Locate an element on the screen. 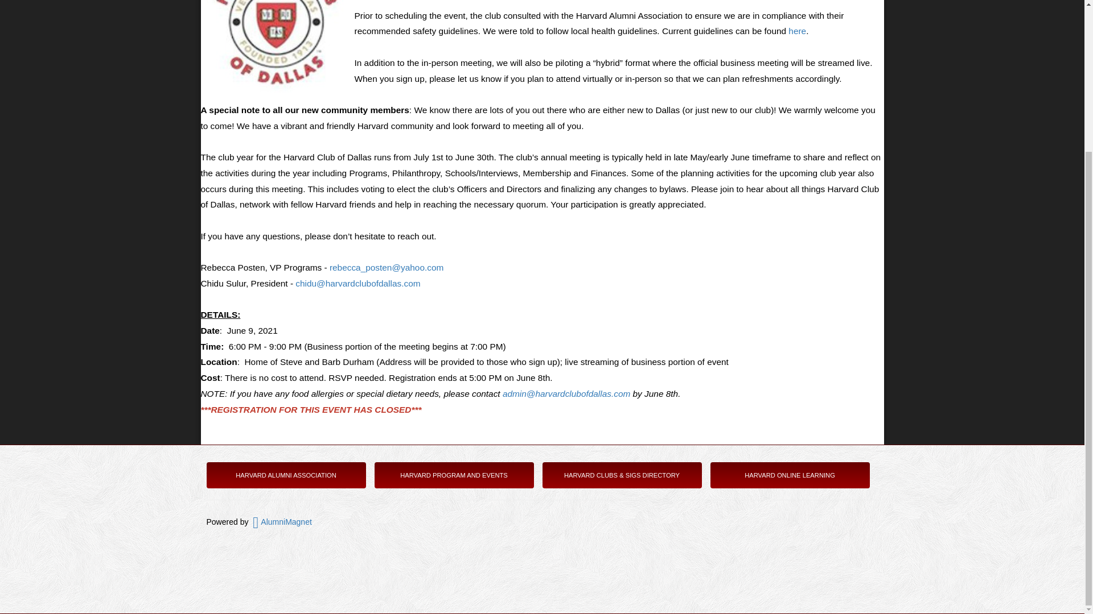 Image resolution: width=1093 pixels, height=614 pixels. AlumniMagnet is located at coordinates (282, 522).